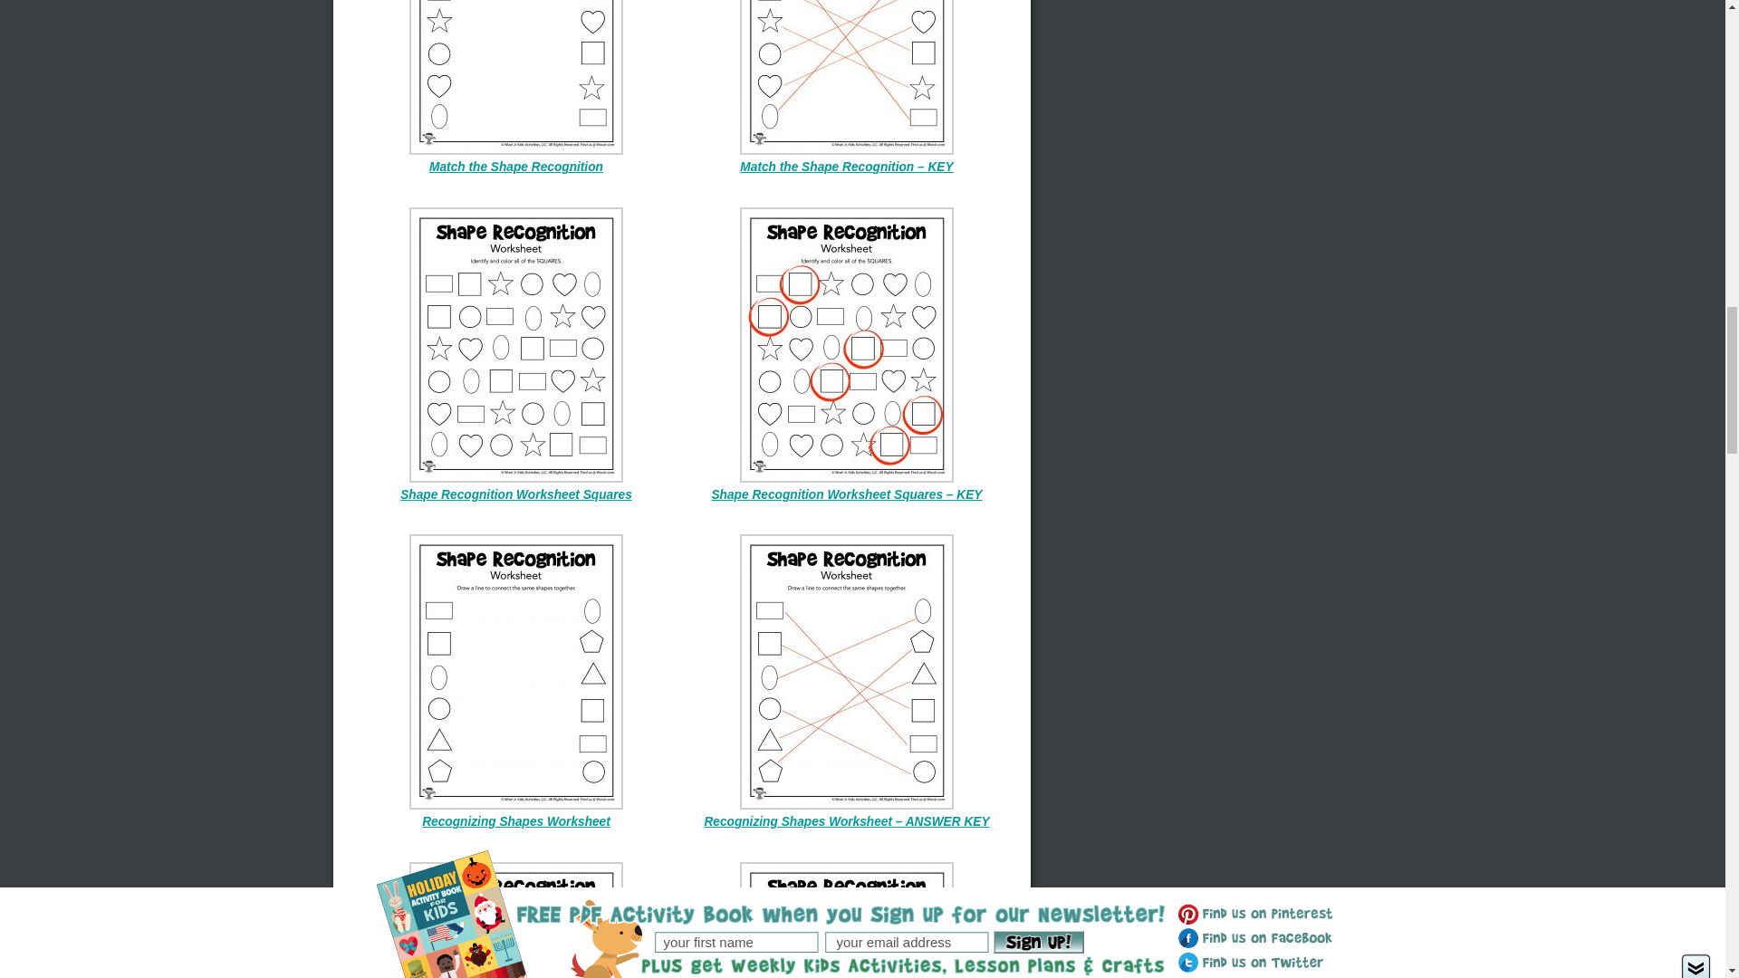 The width and height of the screenshot is (1739, 978). I want to click on Shape Recognition Worksheet Squares, so click(516, 494).